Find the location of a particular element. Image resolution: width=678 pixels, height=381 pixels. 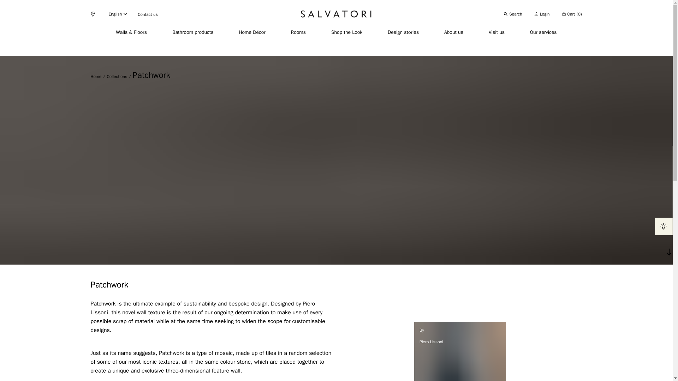

Bathroom products is located at coordinates (193, 32).